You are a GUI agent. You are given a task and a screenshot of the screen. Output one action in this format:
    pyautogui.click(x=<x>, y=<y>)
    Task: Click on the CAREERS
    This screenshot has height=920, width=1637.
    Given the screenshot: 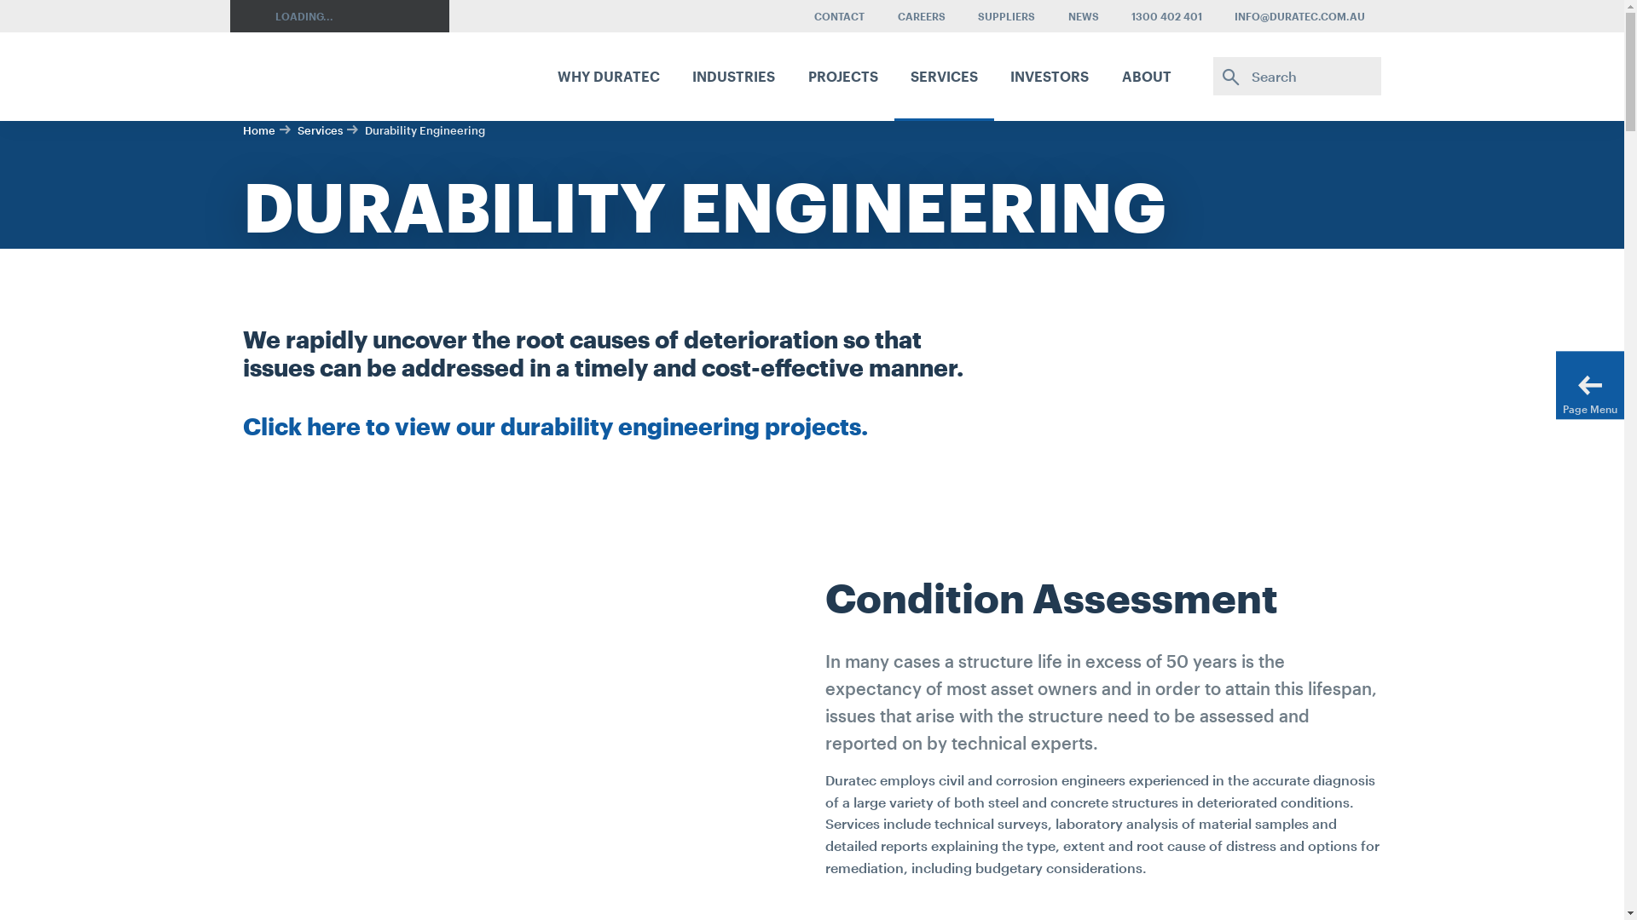 What is the action you would take?
    pyautogui.click(x=922, y=16)
    